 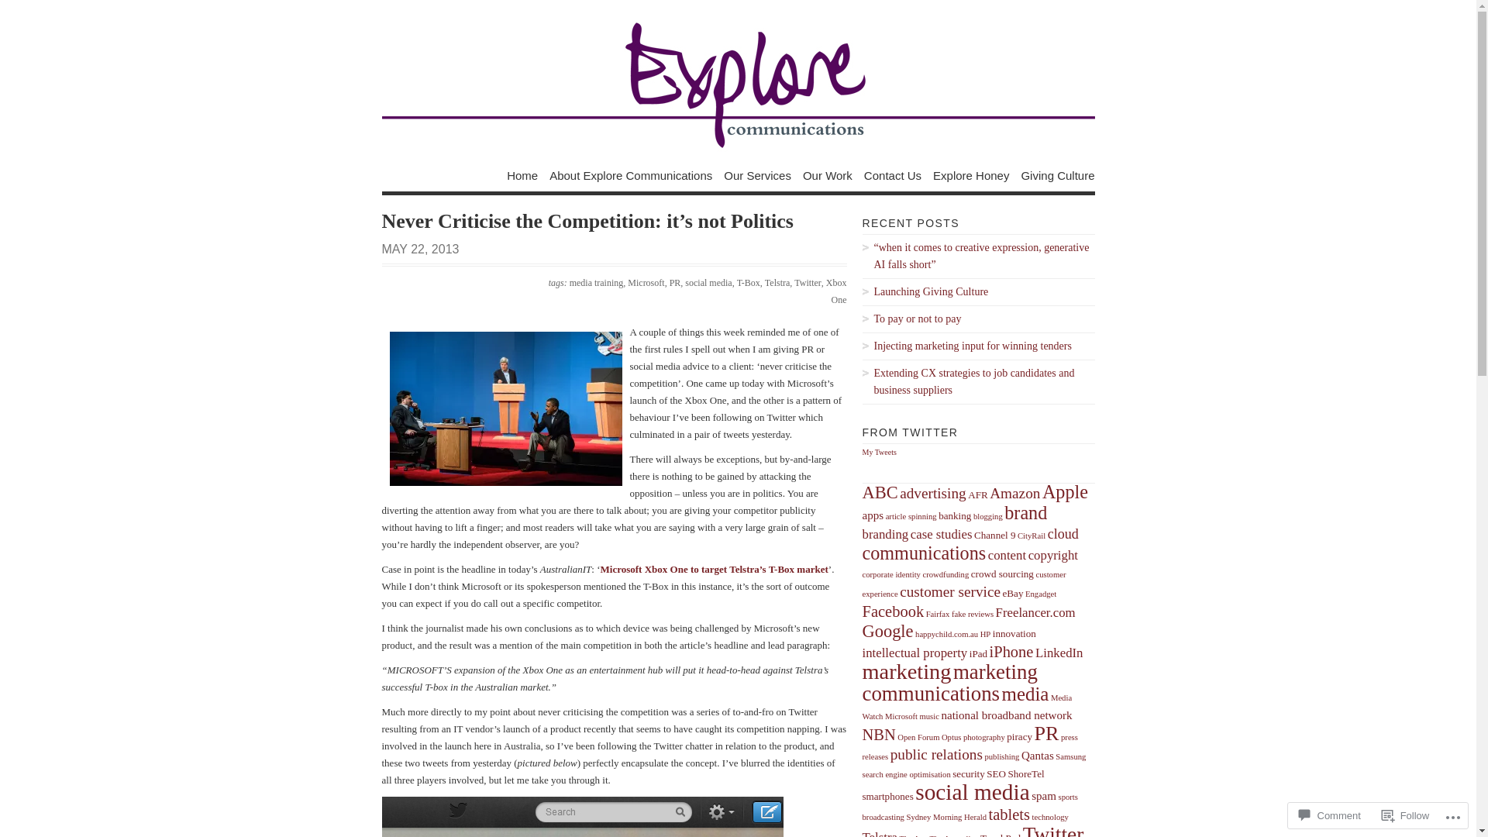 What do you see at coordinates (893, 175) in the screenshot?
I see `Contact Us` at bounding box center [893, 175].